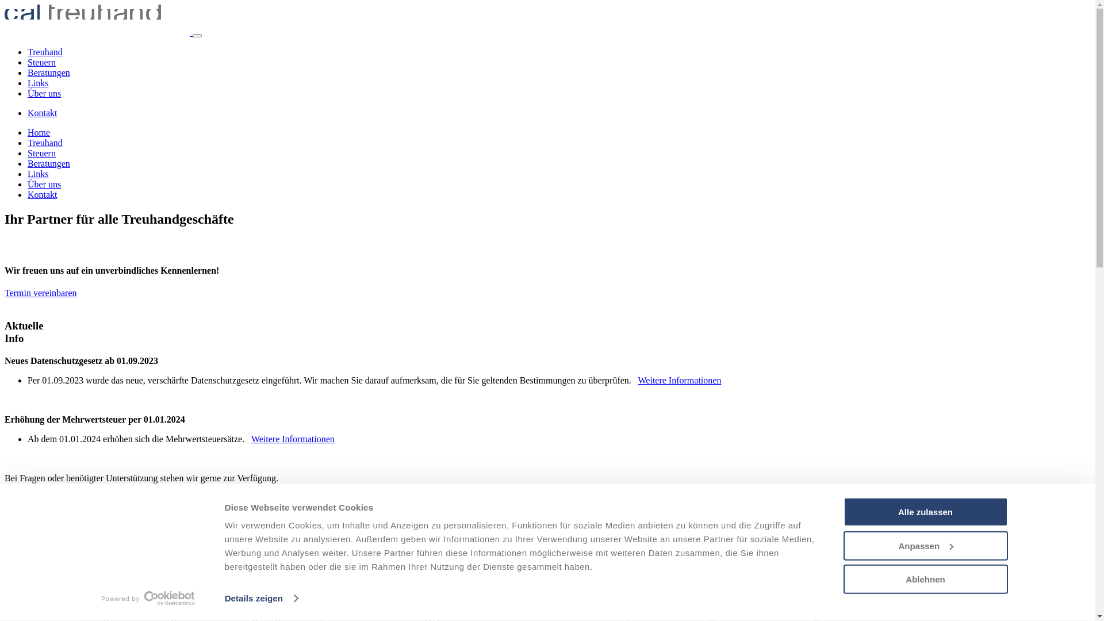  What do you see at coordinates (925, 545) in the screenshot?
I see `Anpassen` at bounding box center [925, 545].